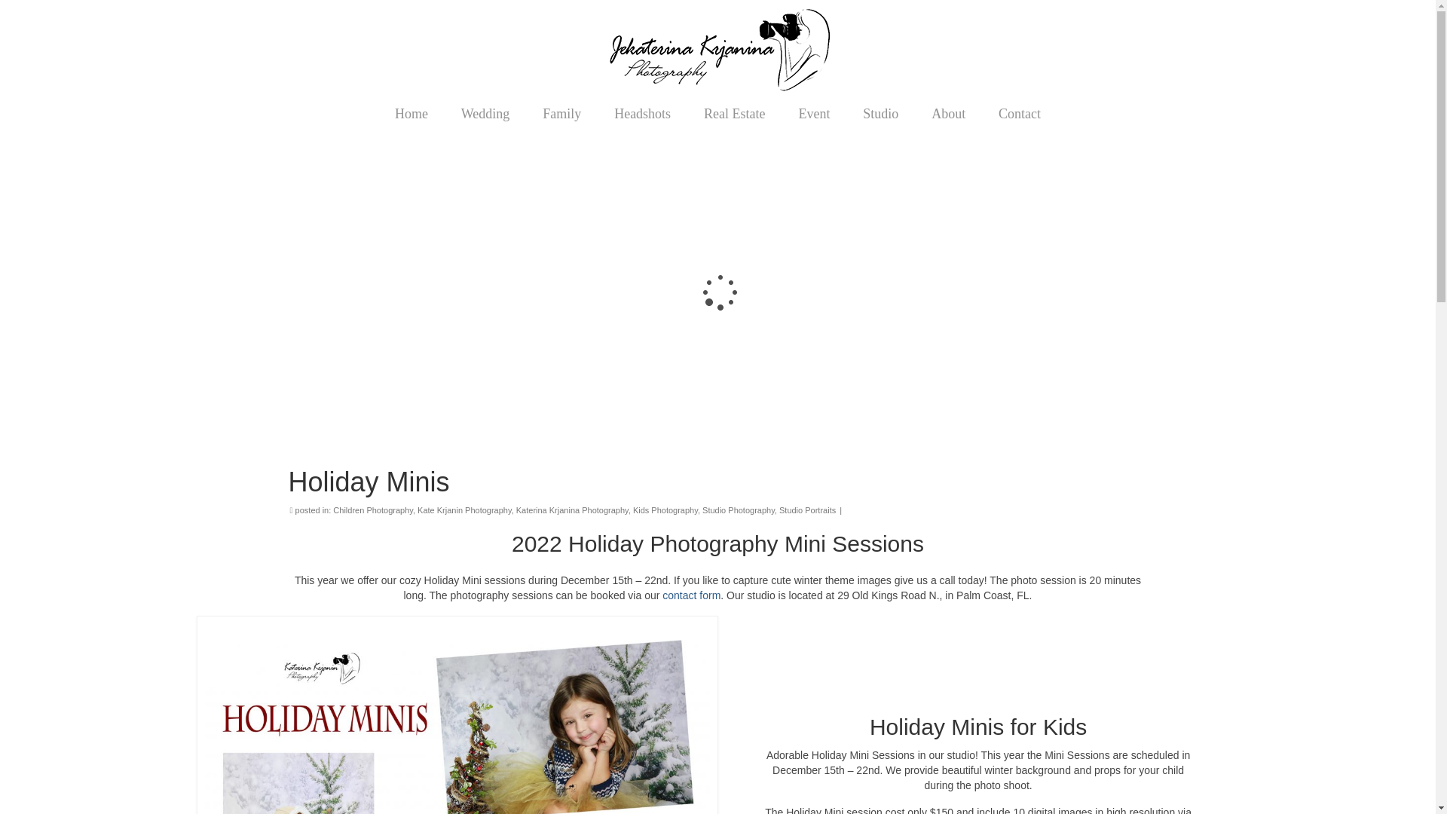 Image resolution: width=1447 pixels, height=814 pixels. Describe the element at coordinates (814, 113) in the screenshot. I see `Event` at that location.